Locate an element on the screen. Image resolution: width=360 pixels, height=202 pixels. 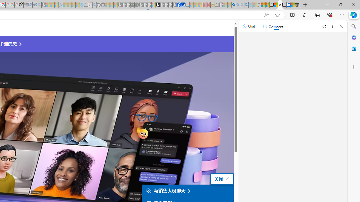
Google Chrome Internet Browser Download - Search Images is located at coordinates (246, 5).